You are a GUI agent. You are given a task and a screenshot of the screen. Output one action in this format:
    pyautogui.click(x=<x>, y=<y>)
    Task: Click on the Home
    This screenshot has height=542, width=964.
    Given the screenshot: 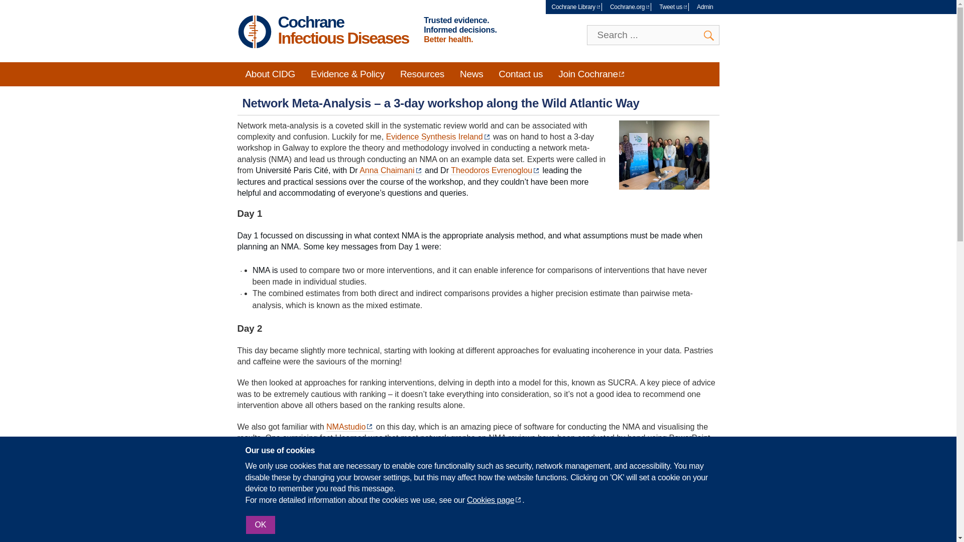 What is the action you would take?
    pyautogui.click(x=343, y=30)
    